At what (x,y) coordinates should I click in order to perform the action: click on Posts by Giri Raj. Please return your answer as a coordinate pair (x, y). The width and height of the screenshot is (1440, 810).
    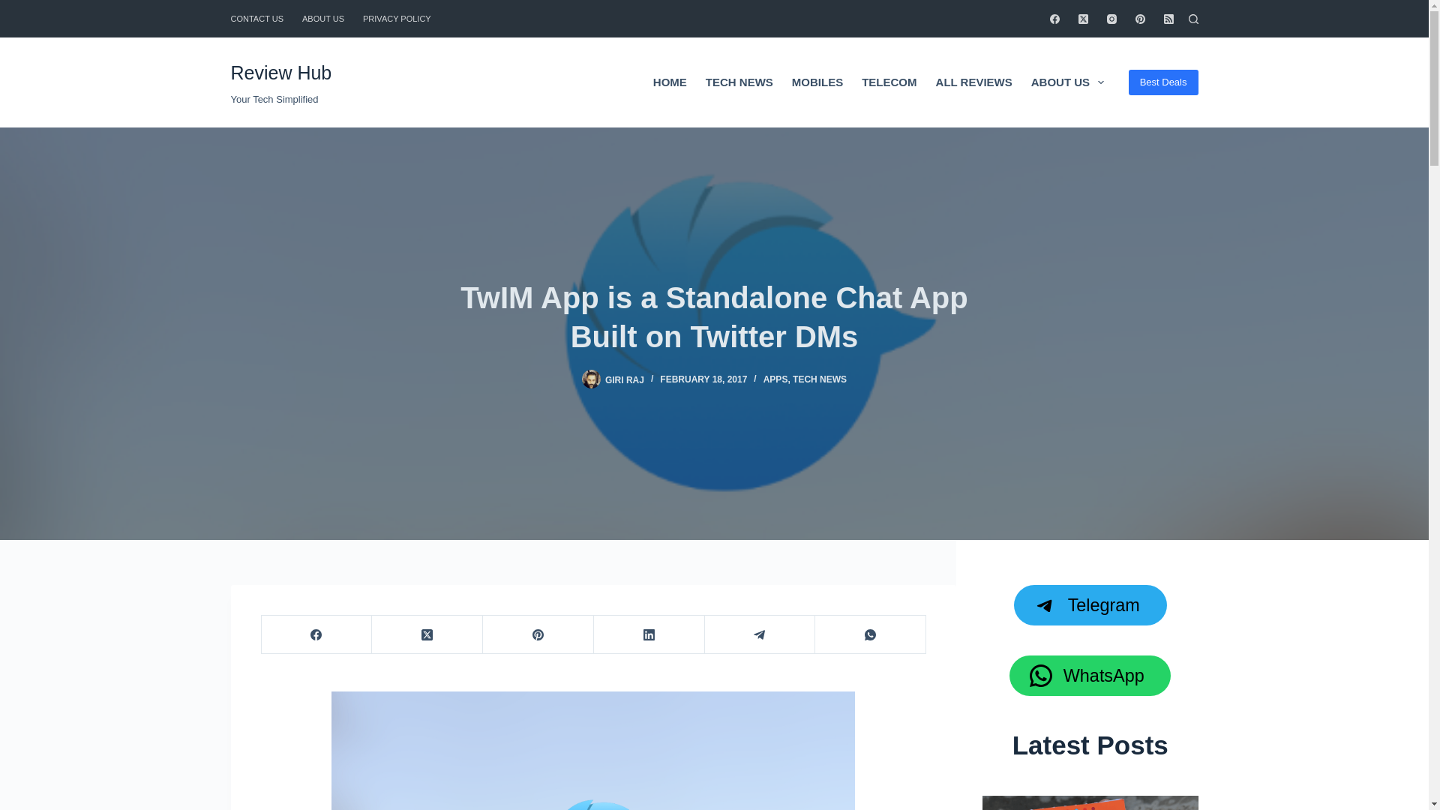
    Looking at the image, I should click on (624, 379).